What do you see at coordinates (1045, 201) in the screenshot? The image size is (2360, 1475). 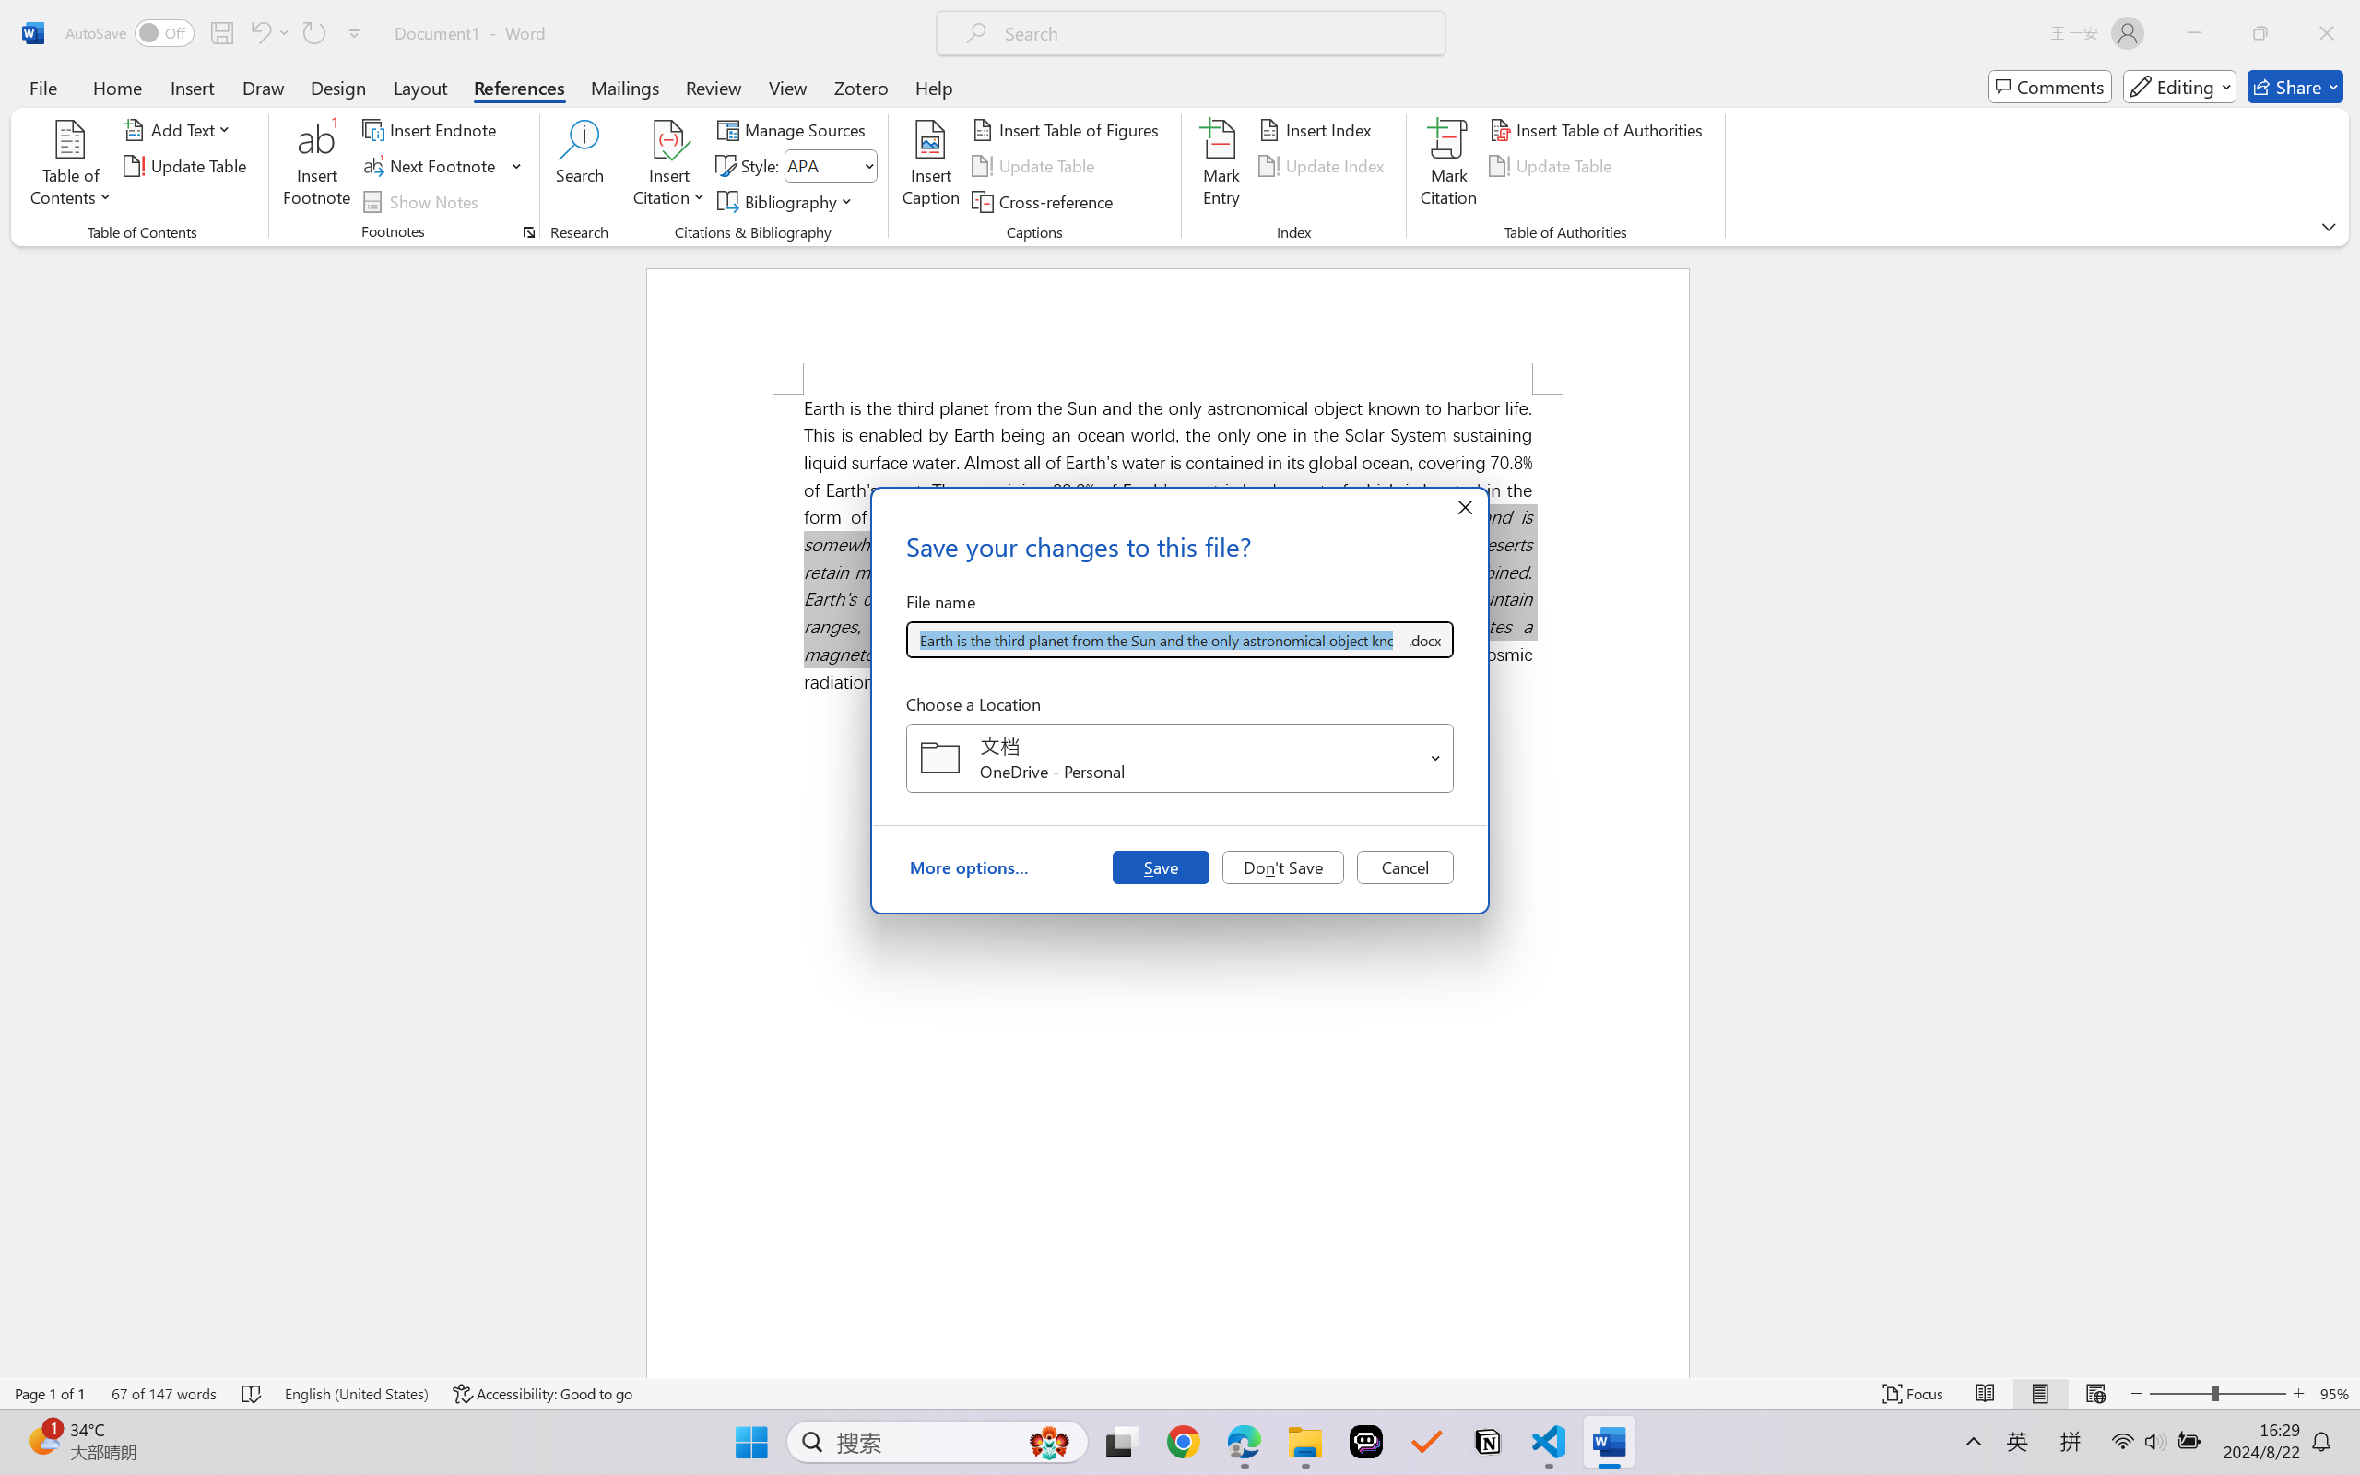 I see `Cross-reference...` at bounding box center [1045, 201].